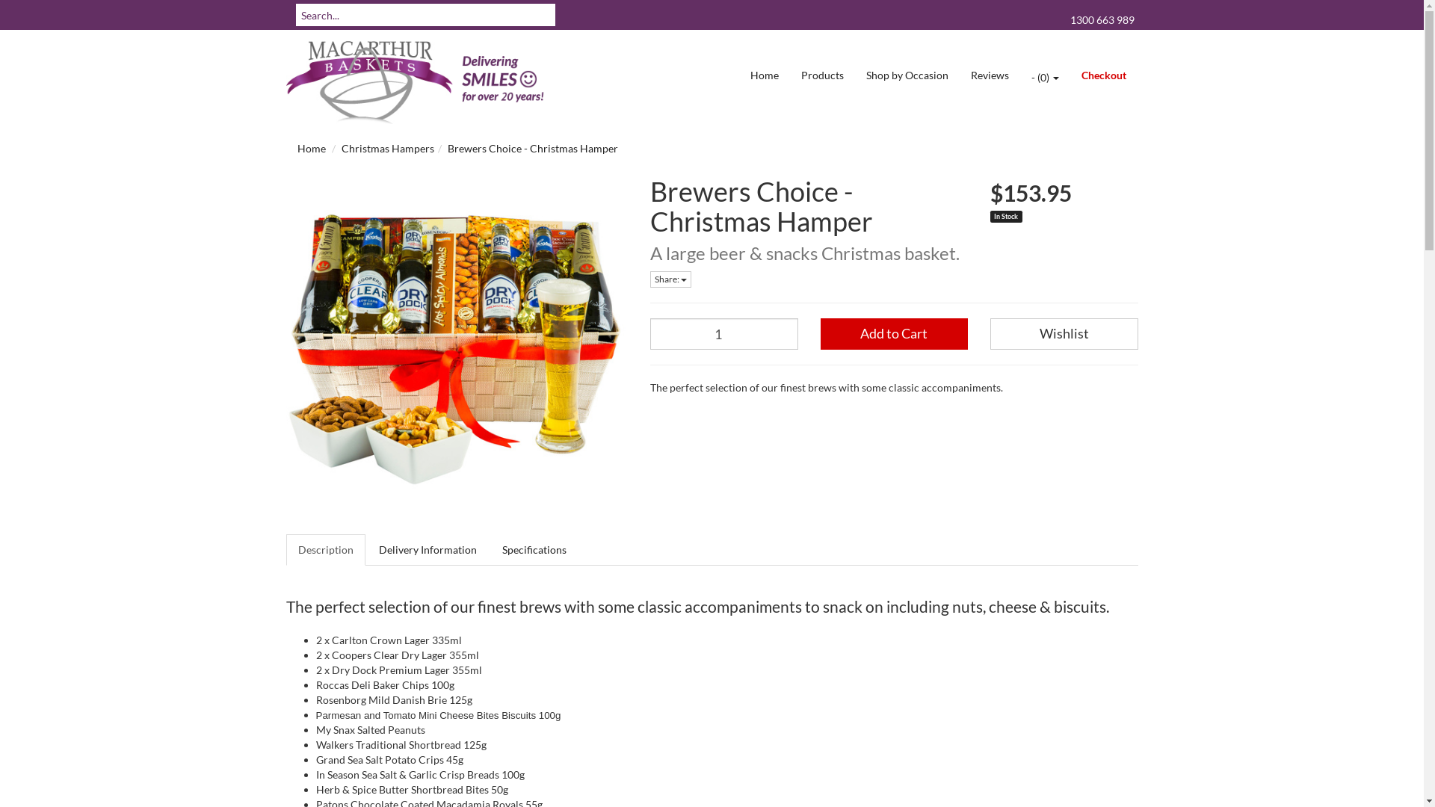 Image resolution: width=1435 pixels, height=807 pixels. I want to click on Wishlist, so click(1064, 334).